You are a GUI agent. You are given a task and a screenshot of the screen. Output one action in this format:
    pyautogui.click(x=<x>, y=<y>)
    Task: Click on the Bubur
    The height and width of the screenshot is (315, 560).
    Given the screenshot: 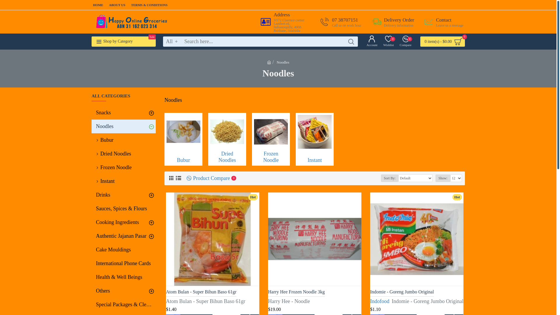 What is the action you would take?
    pyautogui.click(x=124, y=140)
    